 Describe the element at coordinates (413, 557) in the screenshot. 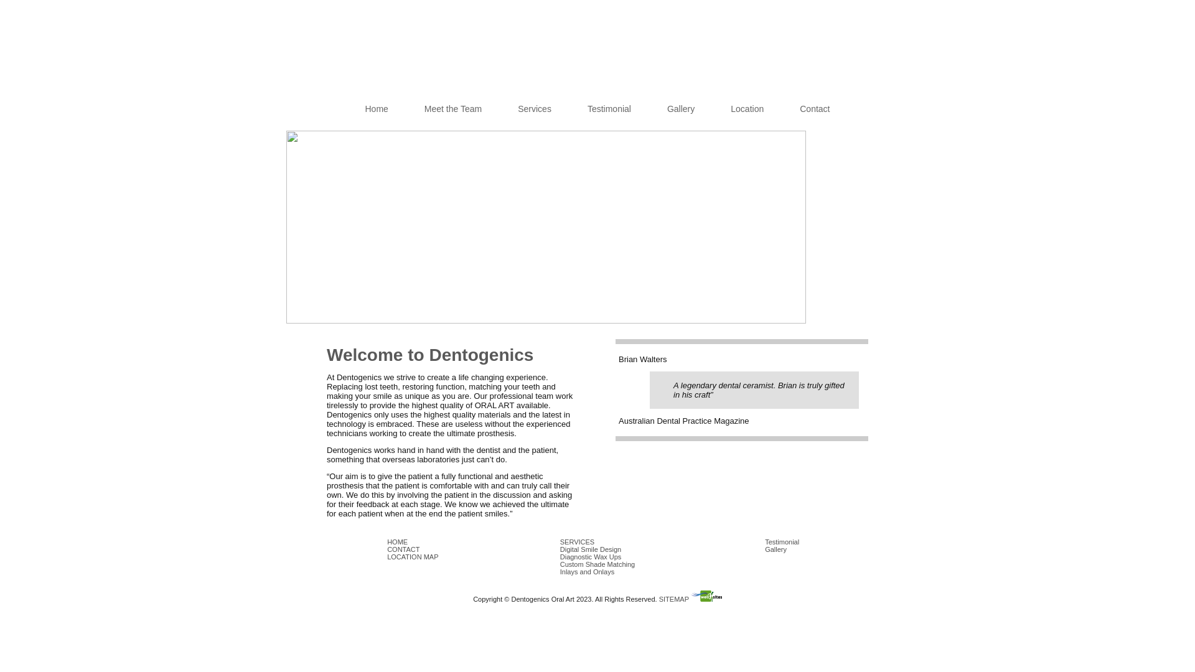

I see `LOCATION MAP` at that location.